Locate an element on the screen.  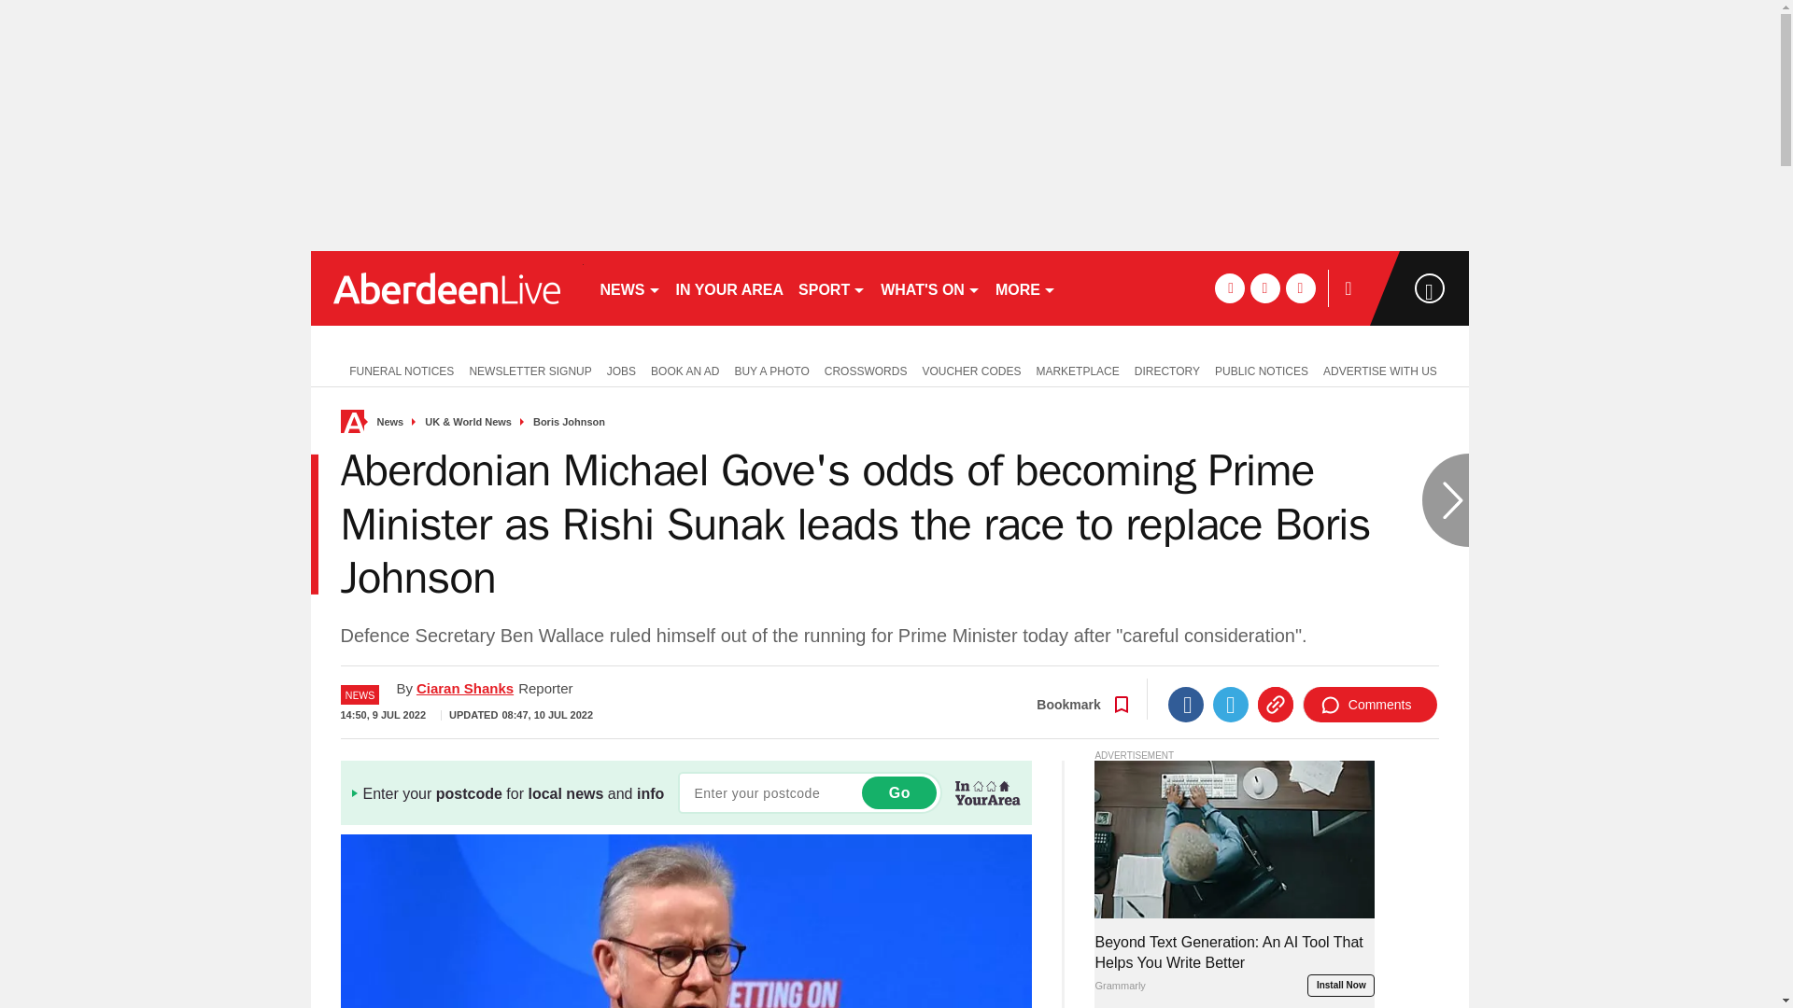
BOOK AN AD is located at coordinates (685, 370).